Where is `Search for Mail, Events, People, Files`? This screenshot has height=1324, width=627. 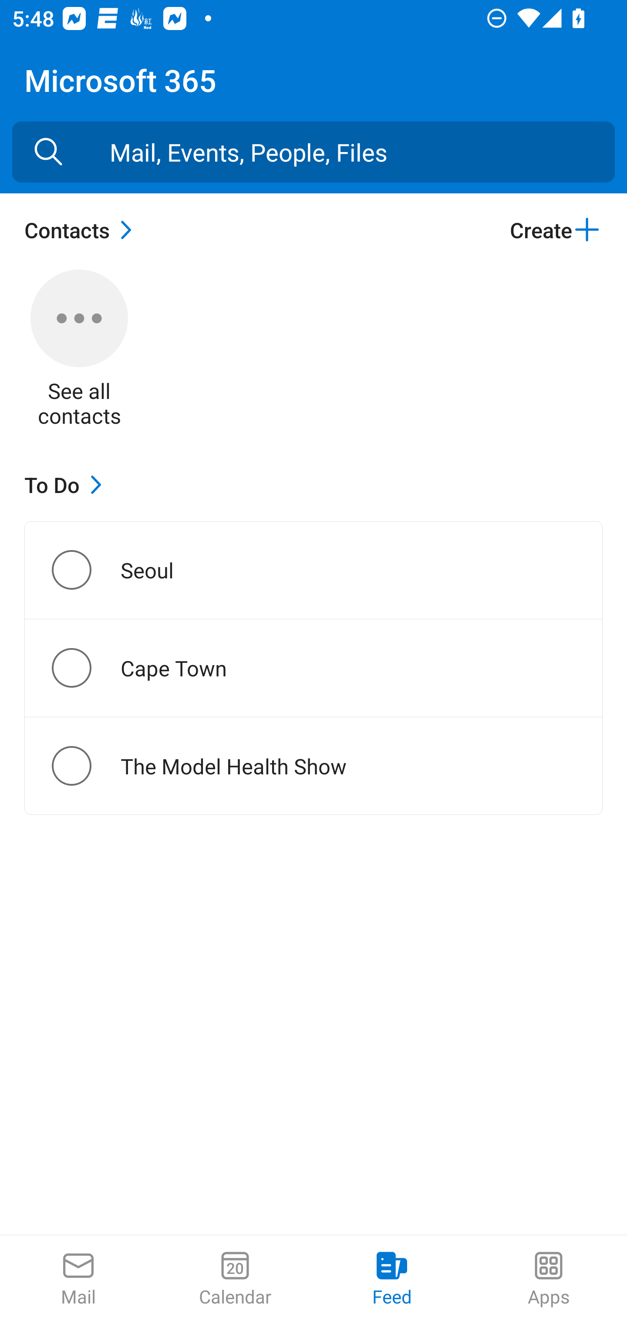 Search for Mail, Events, People, Files is located at coordinates (48, 152).